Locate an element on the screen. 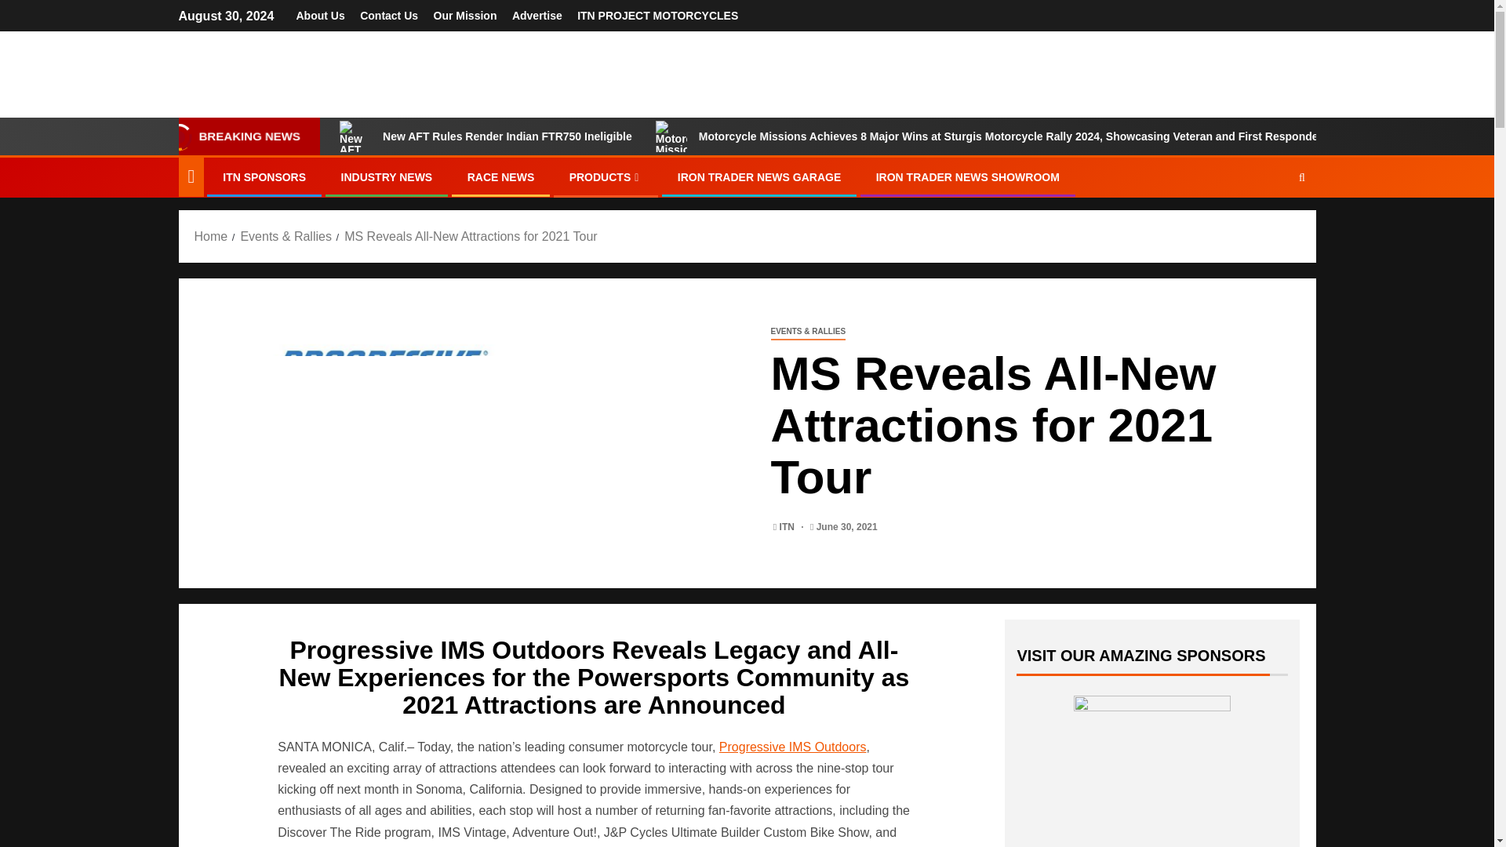  Progressive IMS Outdoors is located at coordinates (793, 747).